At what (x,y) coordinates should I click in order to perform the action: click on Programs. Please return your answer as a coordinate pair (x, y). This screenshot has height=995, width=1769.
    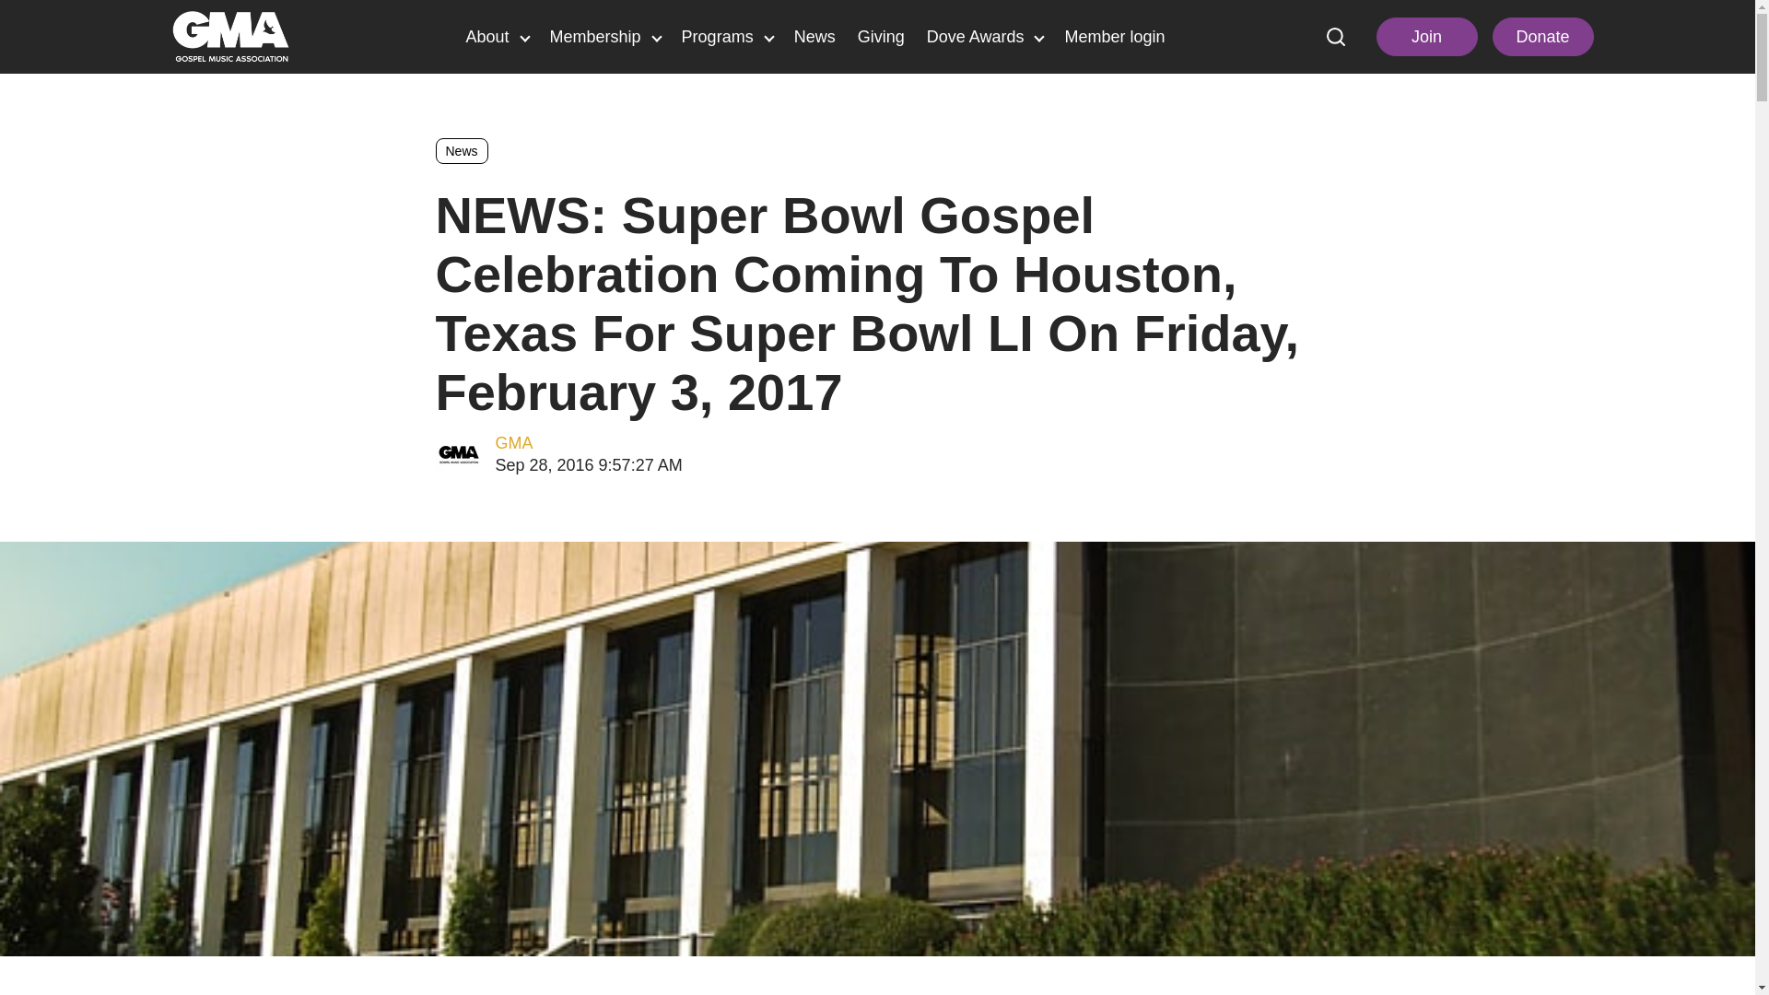
    Looking at the image, I should click on (726, 38).